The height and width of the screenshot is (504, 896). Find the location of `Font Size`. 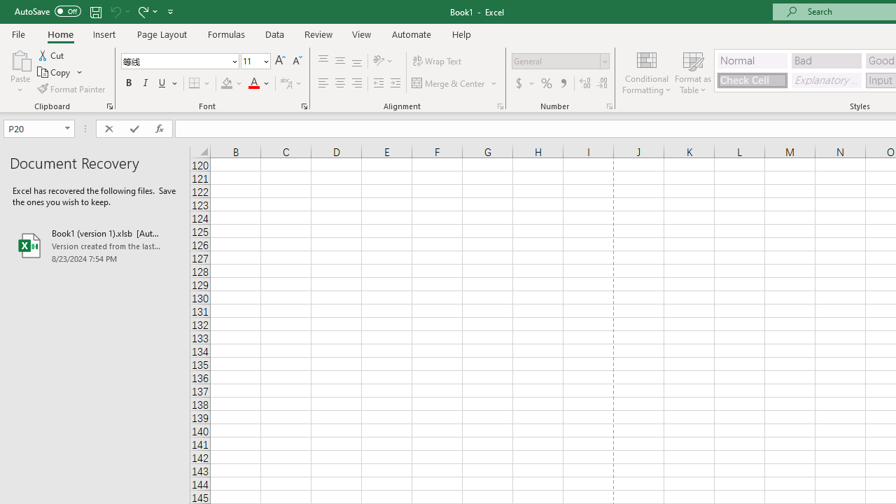

Font Size is located at coordinates (251, 61).